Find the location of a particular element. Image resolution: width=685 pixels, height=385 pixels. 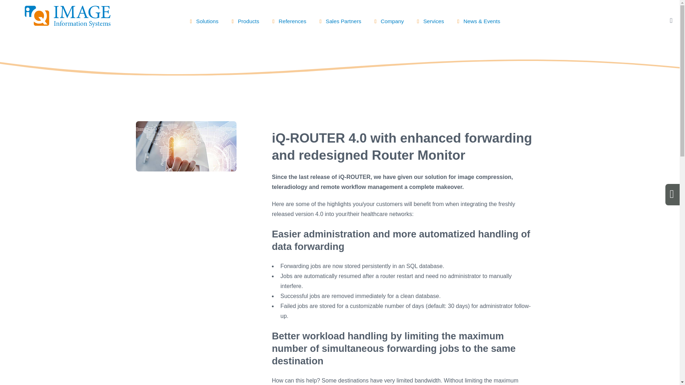

Products is located at coordinates (244, 19).